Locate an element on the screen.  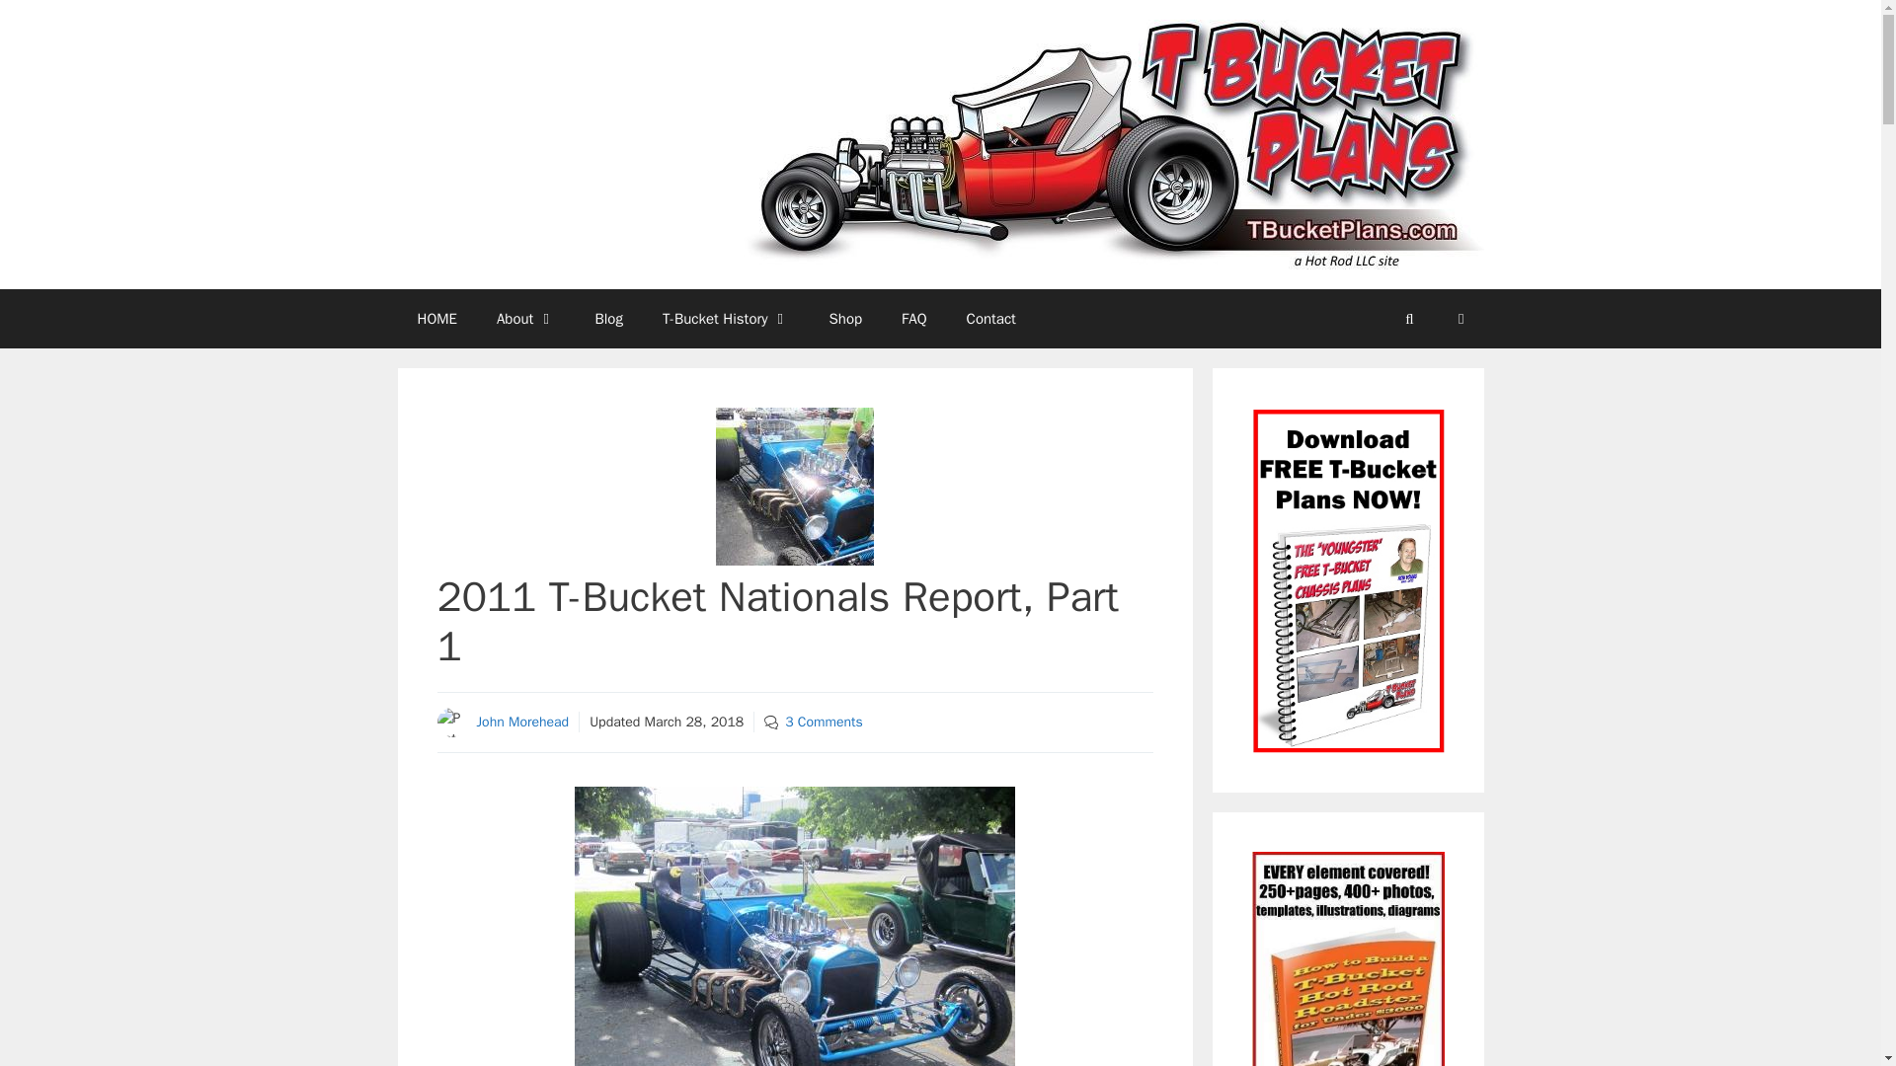
Shop is located at coordinates (845, 318).